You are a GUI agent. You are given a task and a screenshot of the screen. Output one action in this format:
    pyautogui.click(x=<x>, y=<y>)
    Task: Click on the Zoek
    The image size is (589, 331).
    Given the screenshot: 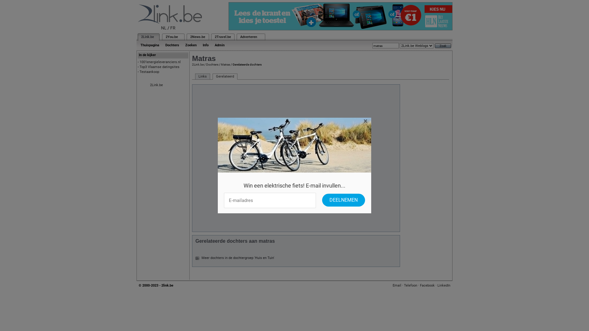 What is the action you would take?
    pyautogui.click(x=443, y=46)
    